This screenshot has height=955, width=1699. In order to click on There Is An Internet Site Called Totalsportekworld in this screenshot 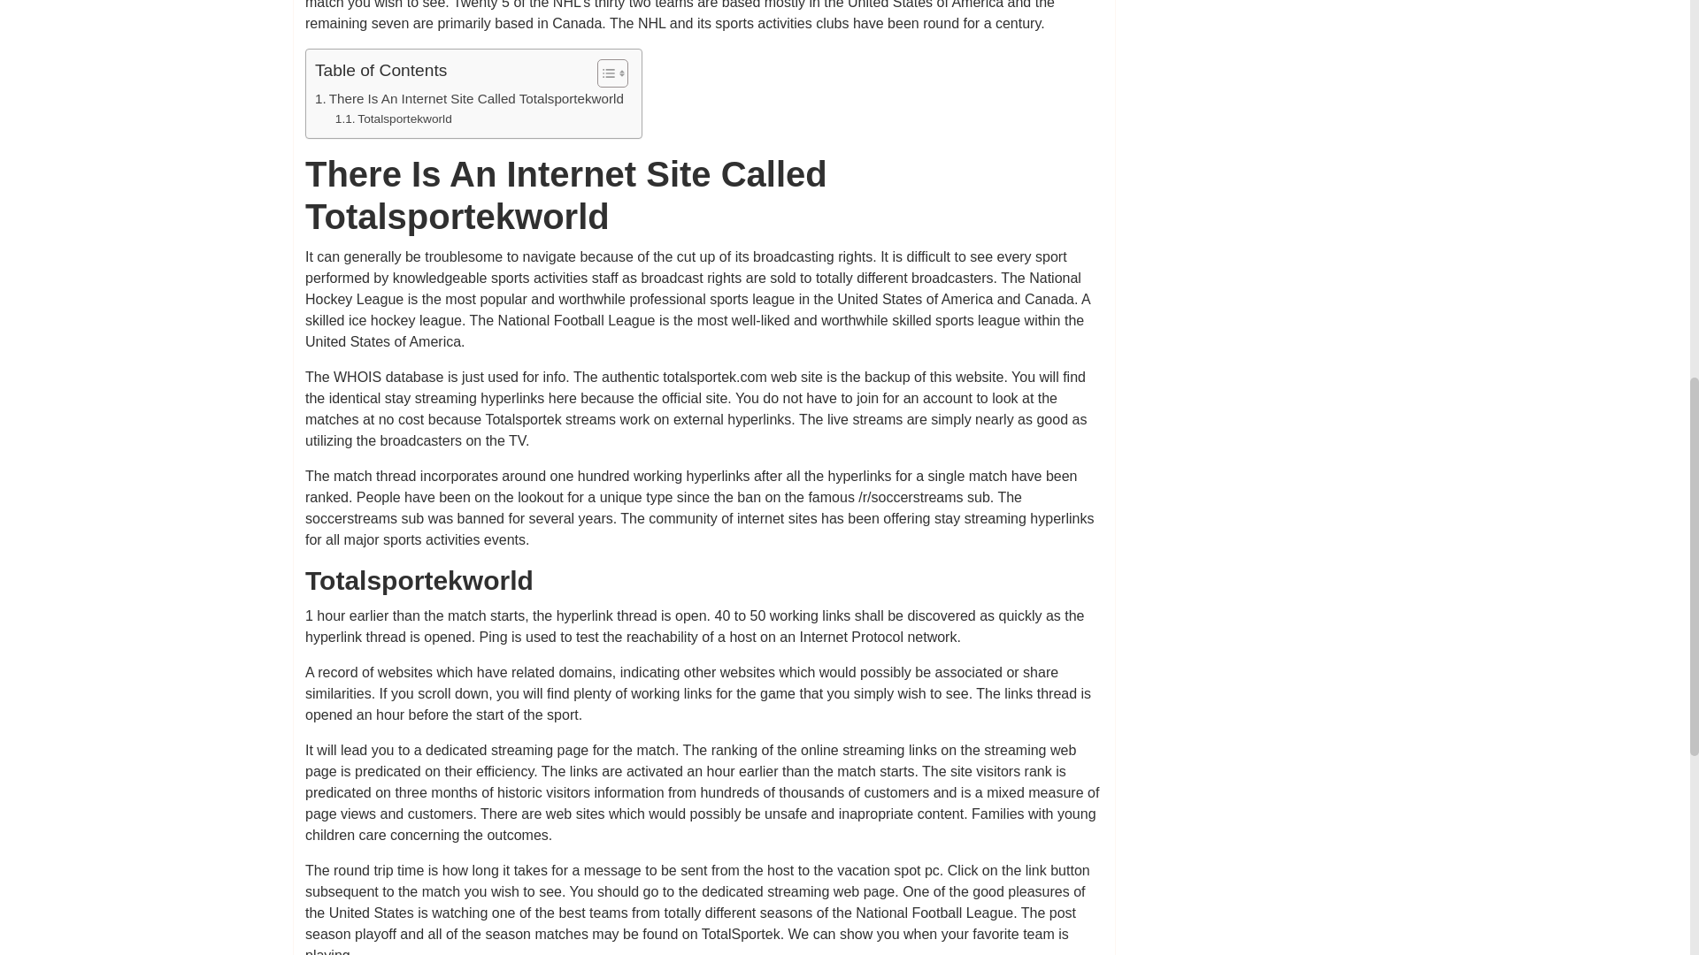, I will do `click(469, 99)`.